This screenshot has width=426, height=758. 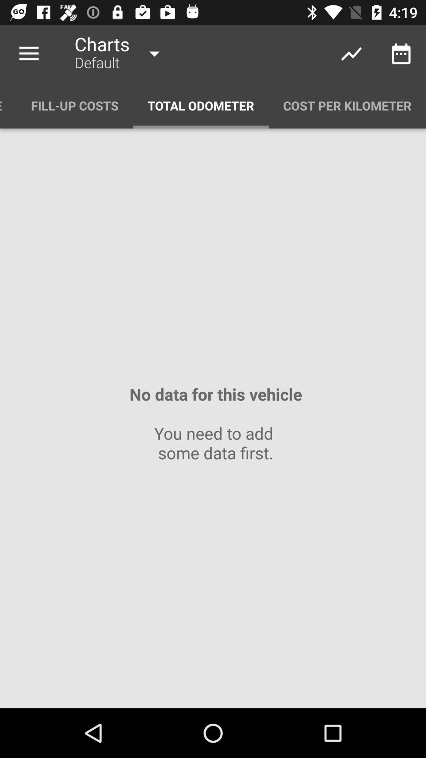 I want to click on open the cost per kilometer, so click(x=347, y=106).